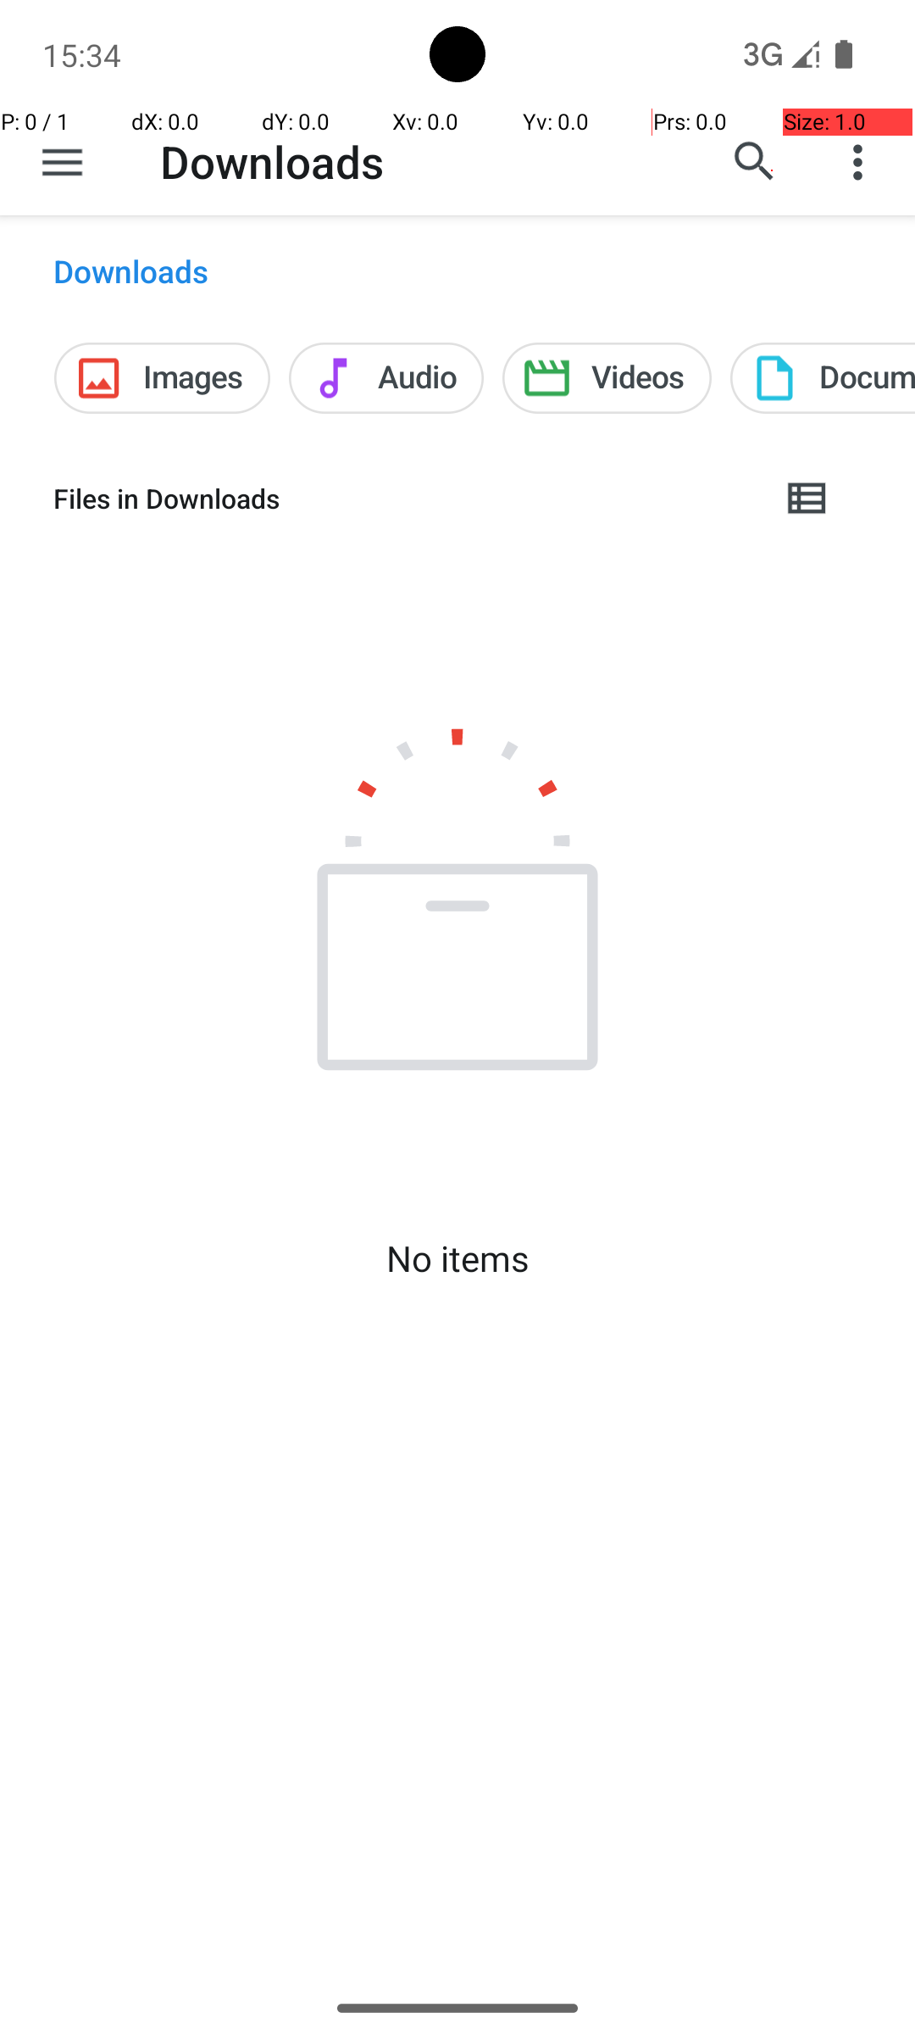 The height and width of the screenshot is (2035, 915). Describe the element at coordinates (63, 162) in the screenshot. I see `Show roots` at that location.